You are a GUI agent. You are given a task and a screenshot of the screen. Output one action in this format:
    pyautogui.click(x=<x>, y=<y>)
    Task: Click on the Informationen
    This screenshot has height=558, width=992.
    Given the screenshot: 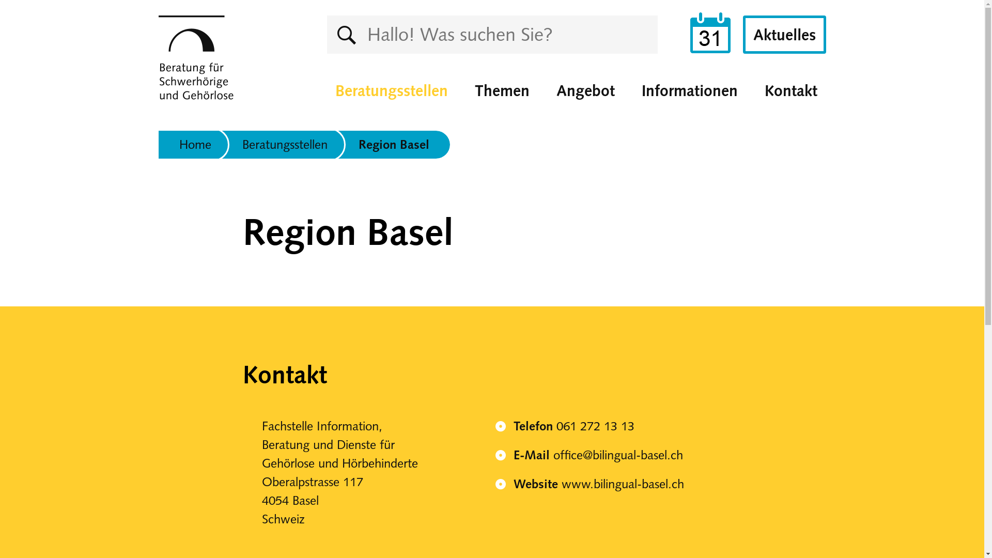 What is the action you would take?
    pyautogui.click(x=689, y=90)
    